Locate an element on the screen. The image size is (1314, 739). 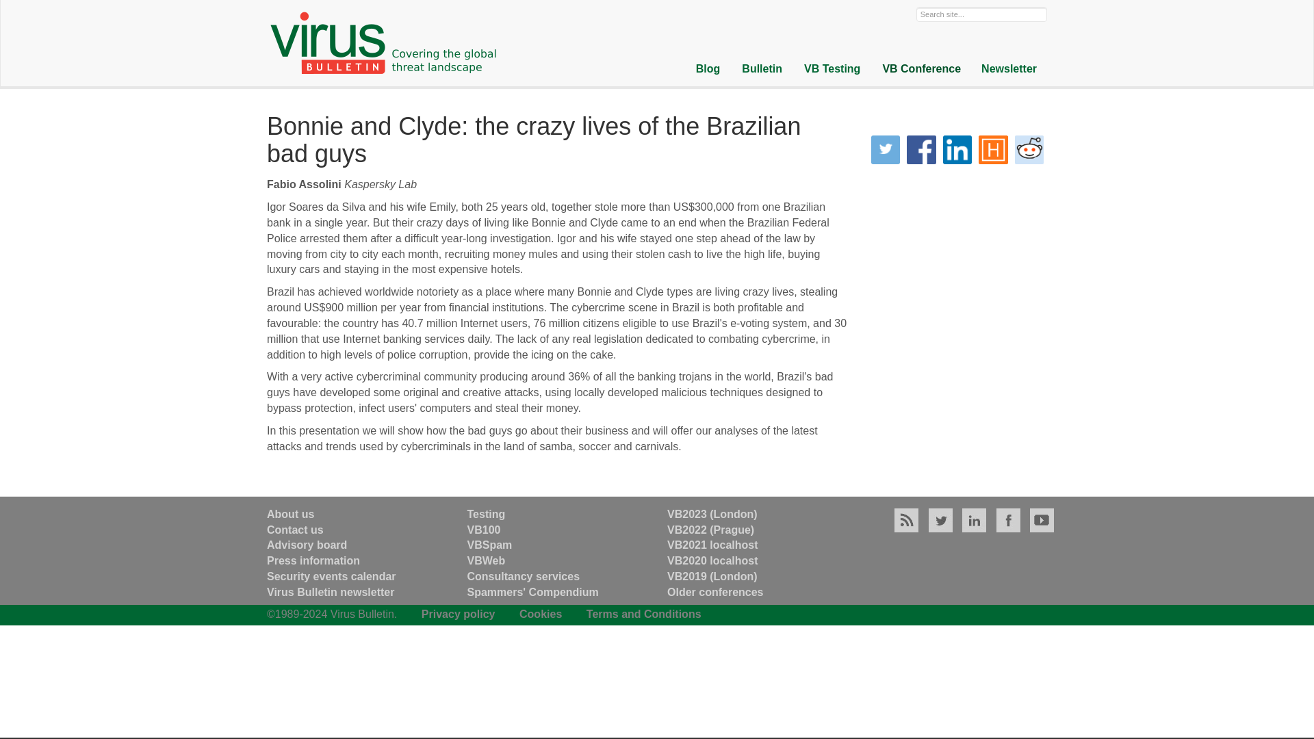
VB2022 is located at coordinates (710, 530).